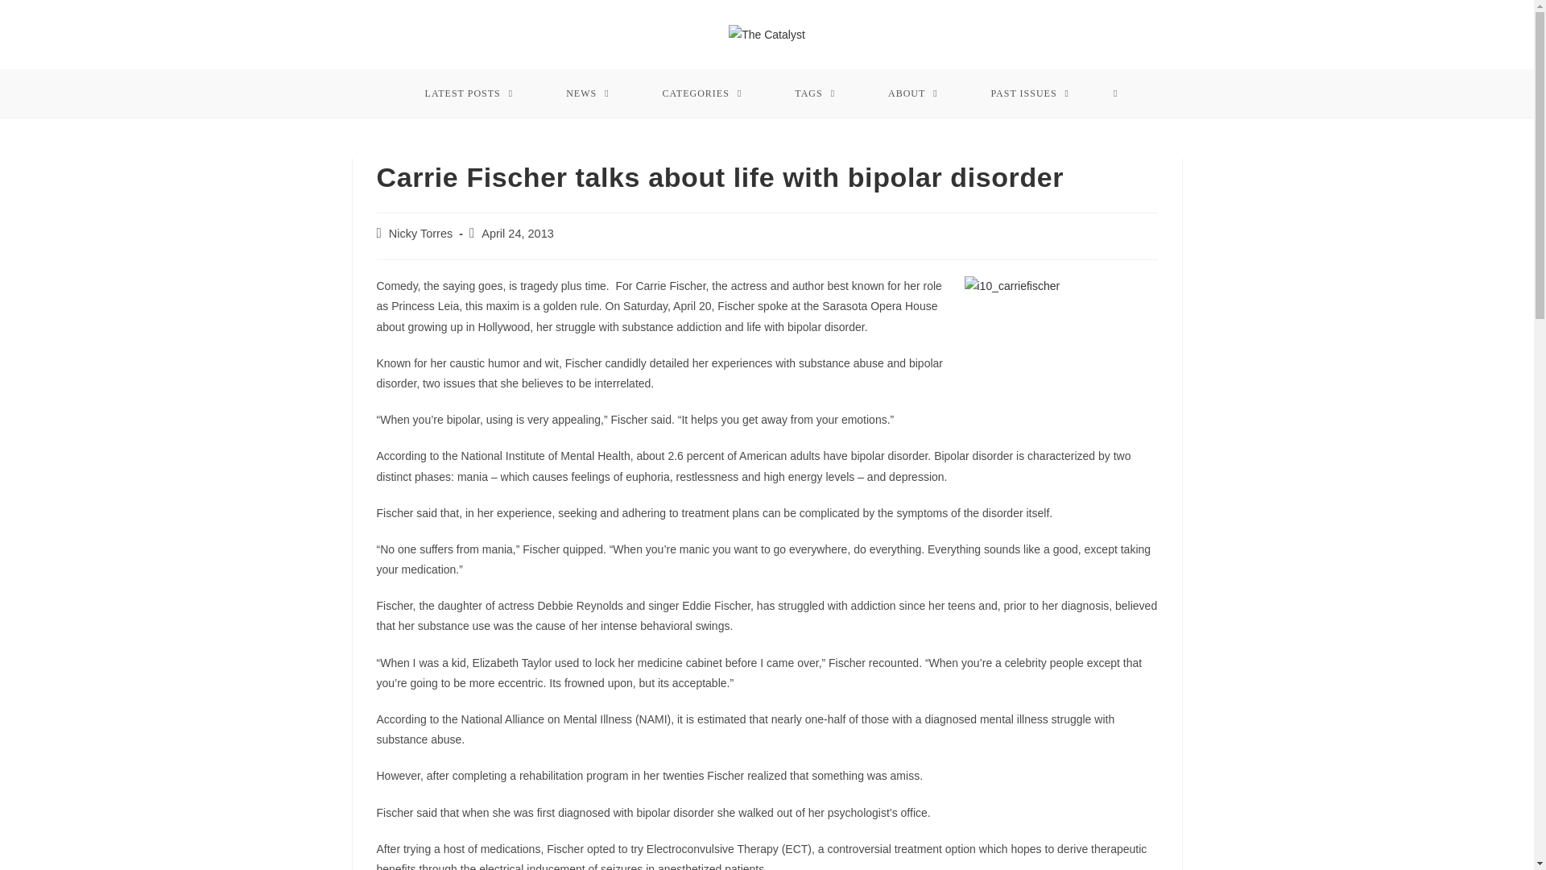 The image size is (1546, 870). What do you see at coordinates (1031, 93) in the screenshot?
I see `PAST ISSUES` at bounding box center [1031, 93].